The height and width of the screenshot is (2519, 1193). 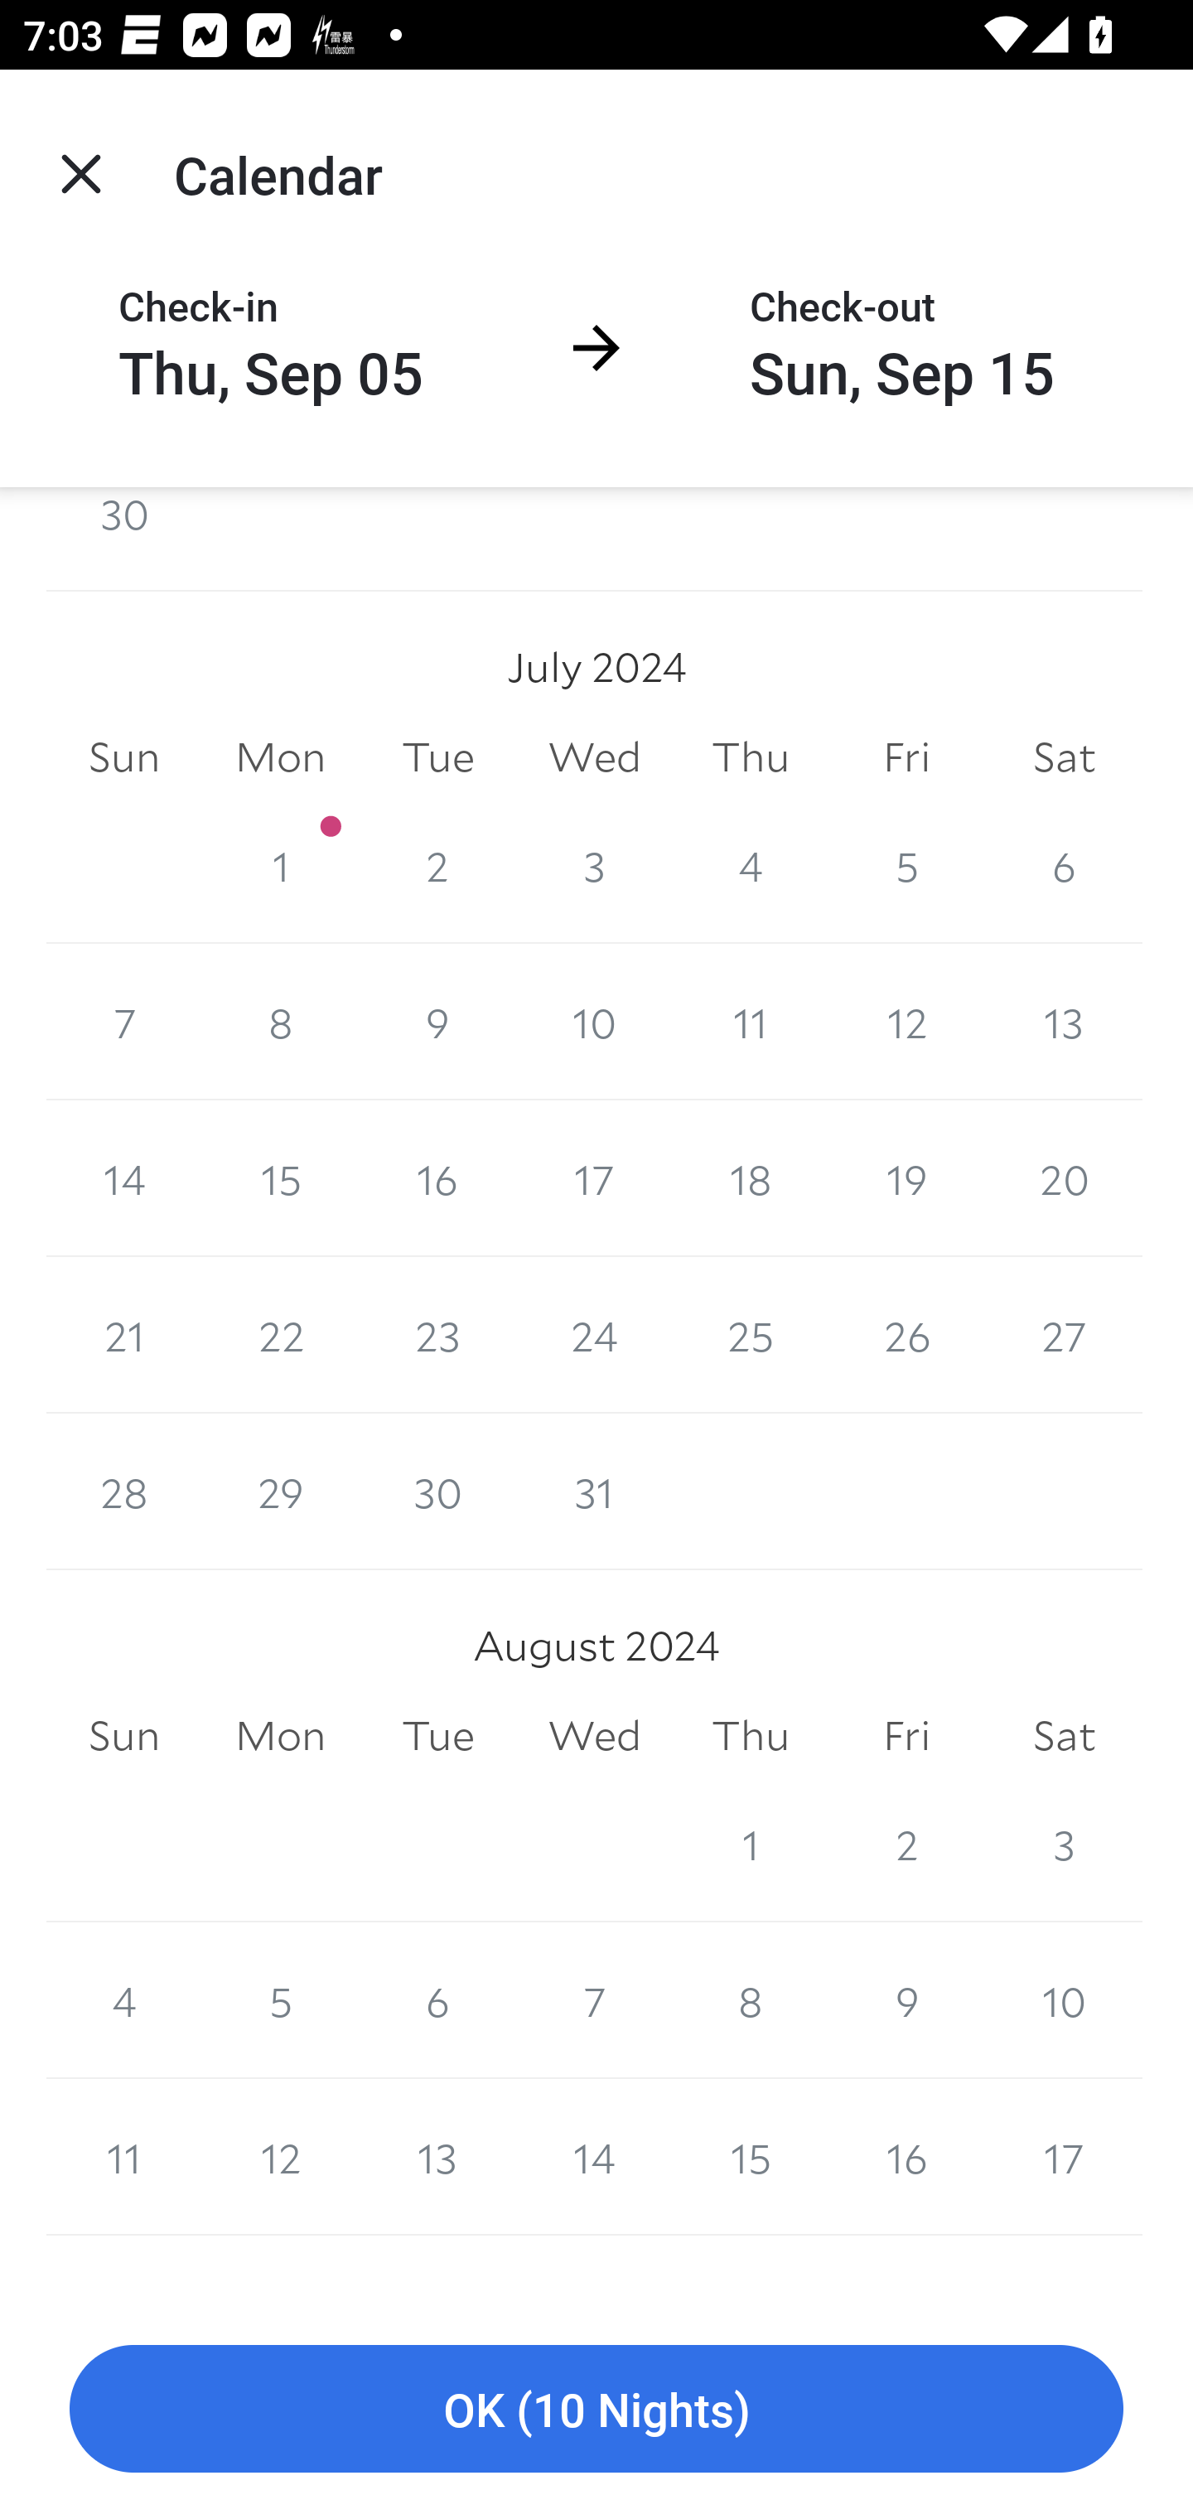 What do you see at coordinates (906, 1844) in the screenshot?
I see `2 2 August 2024` at bounding box center [906, 1844].